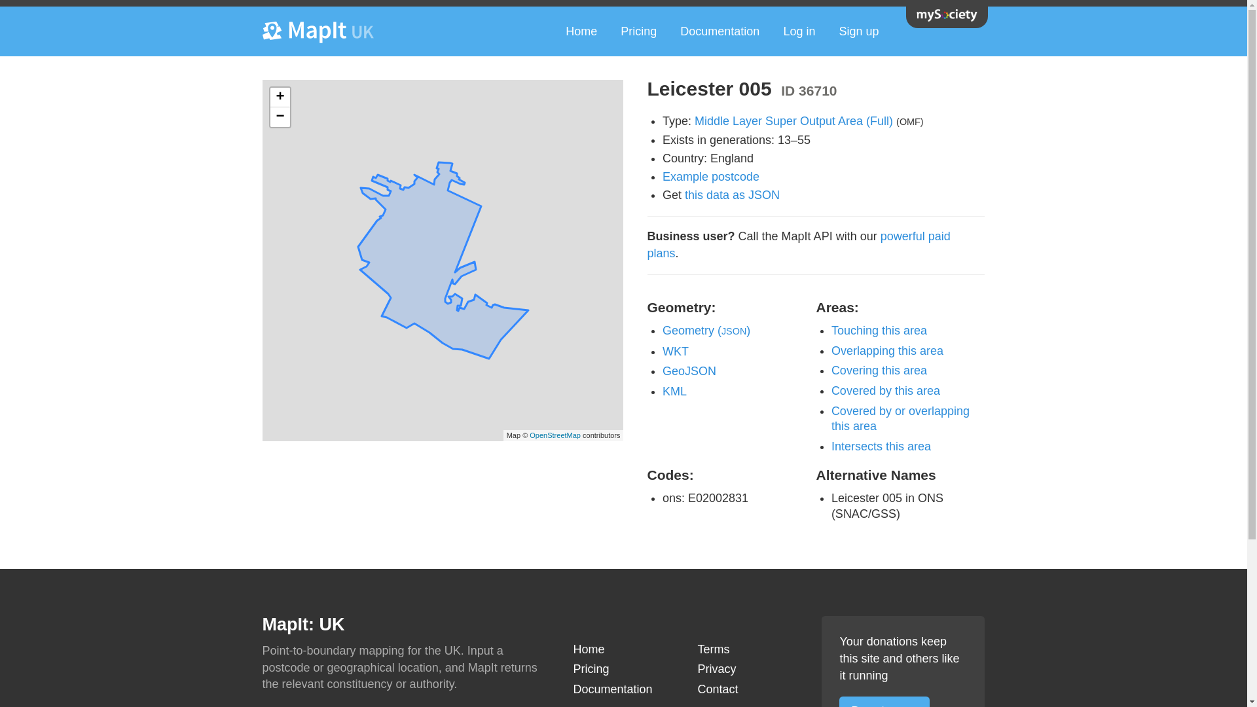 This screenshot has height=707, width=1257. Describe the element at coordinates (623, 669) in the screenshot. I see `Pricing` at that location.